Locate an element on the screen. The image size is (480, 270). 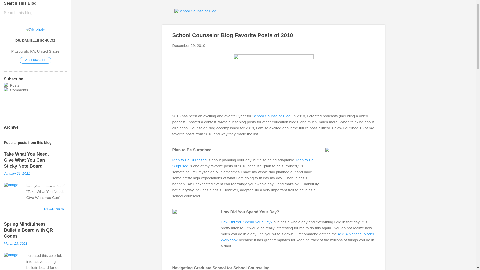
Search is located at coordinates (10, 6).